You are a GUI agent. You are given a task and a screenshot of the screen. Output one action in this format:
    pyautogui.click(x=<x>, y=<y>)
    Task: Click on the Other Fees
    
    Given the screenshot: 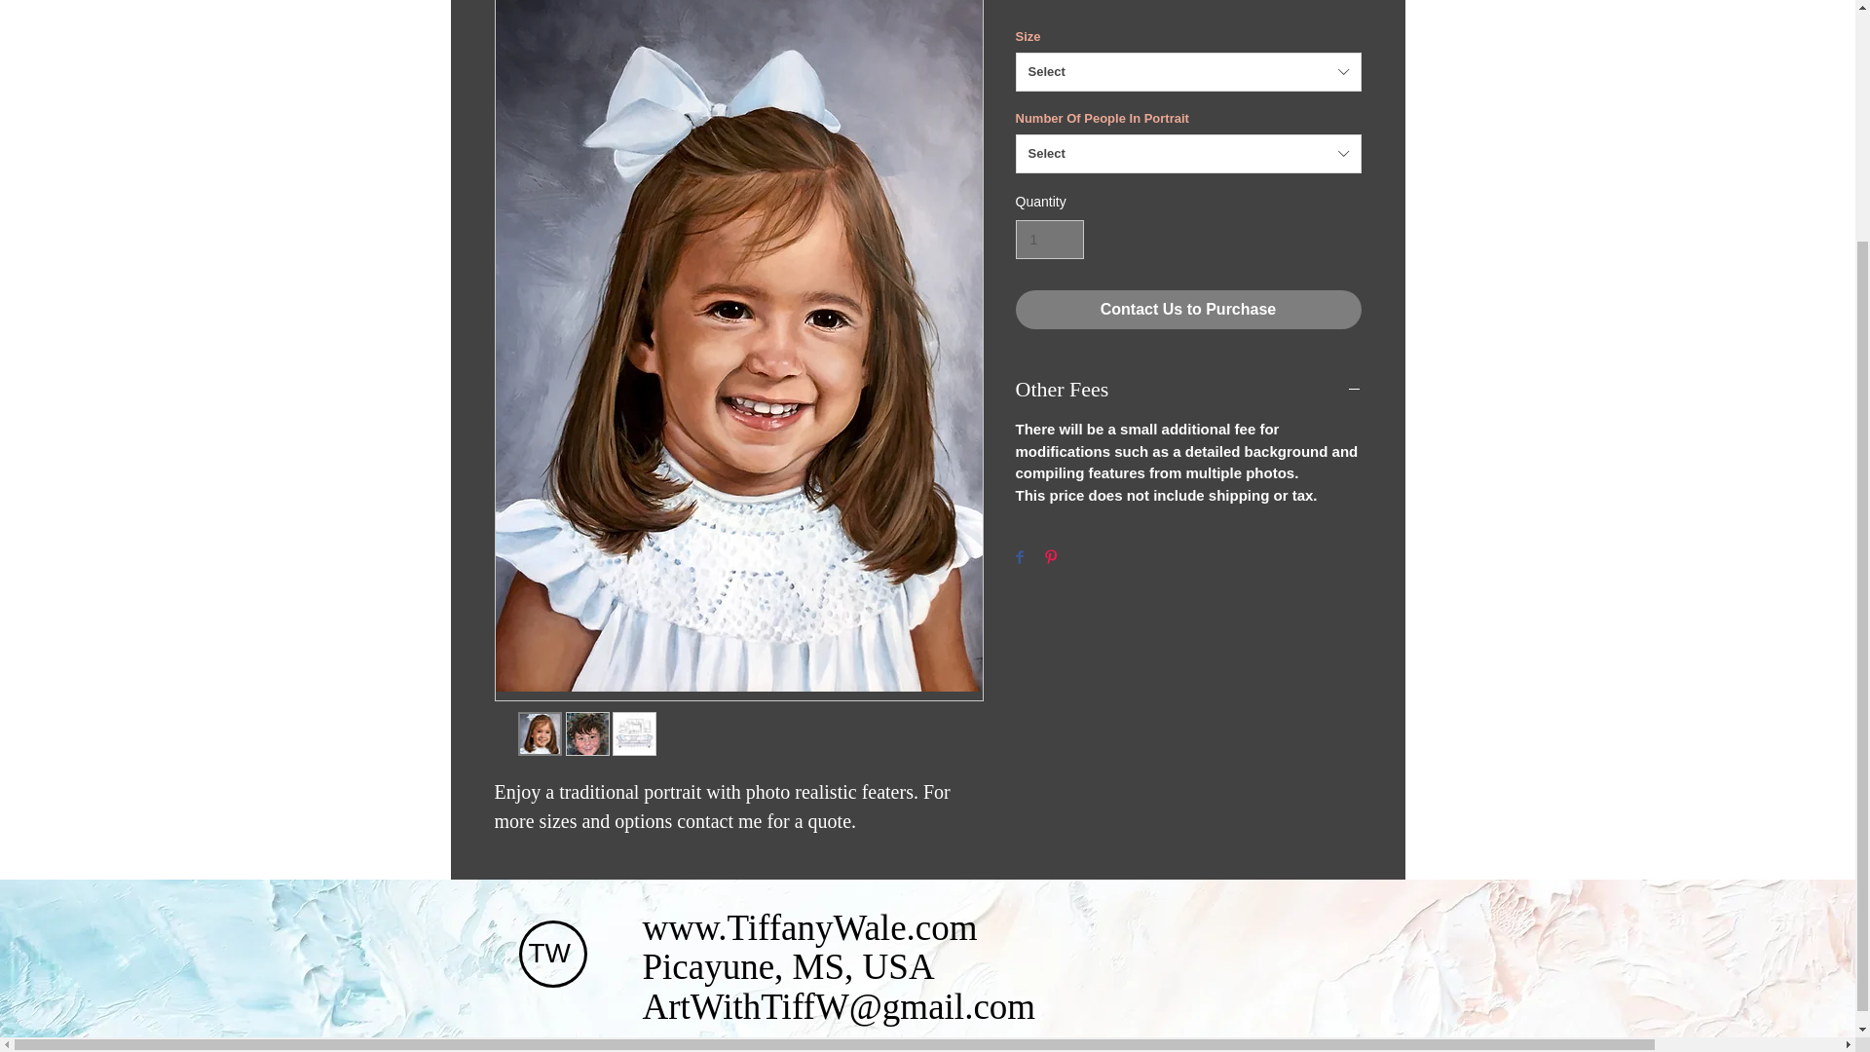 What is the action you would take?
    pyautogui.click(x=1188, y=388)
    